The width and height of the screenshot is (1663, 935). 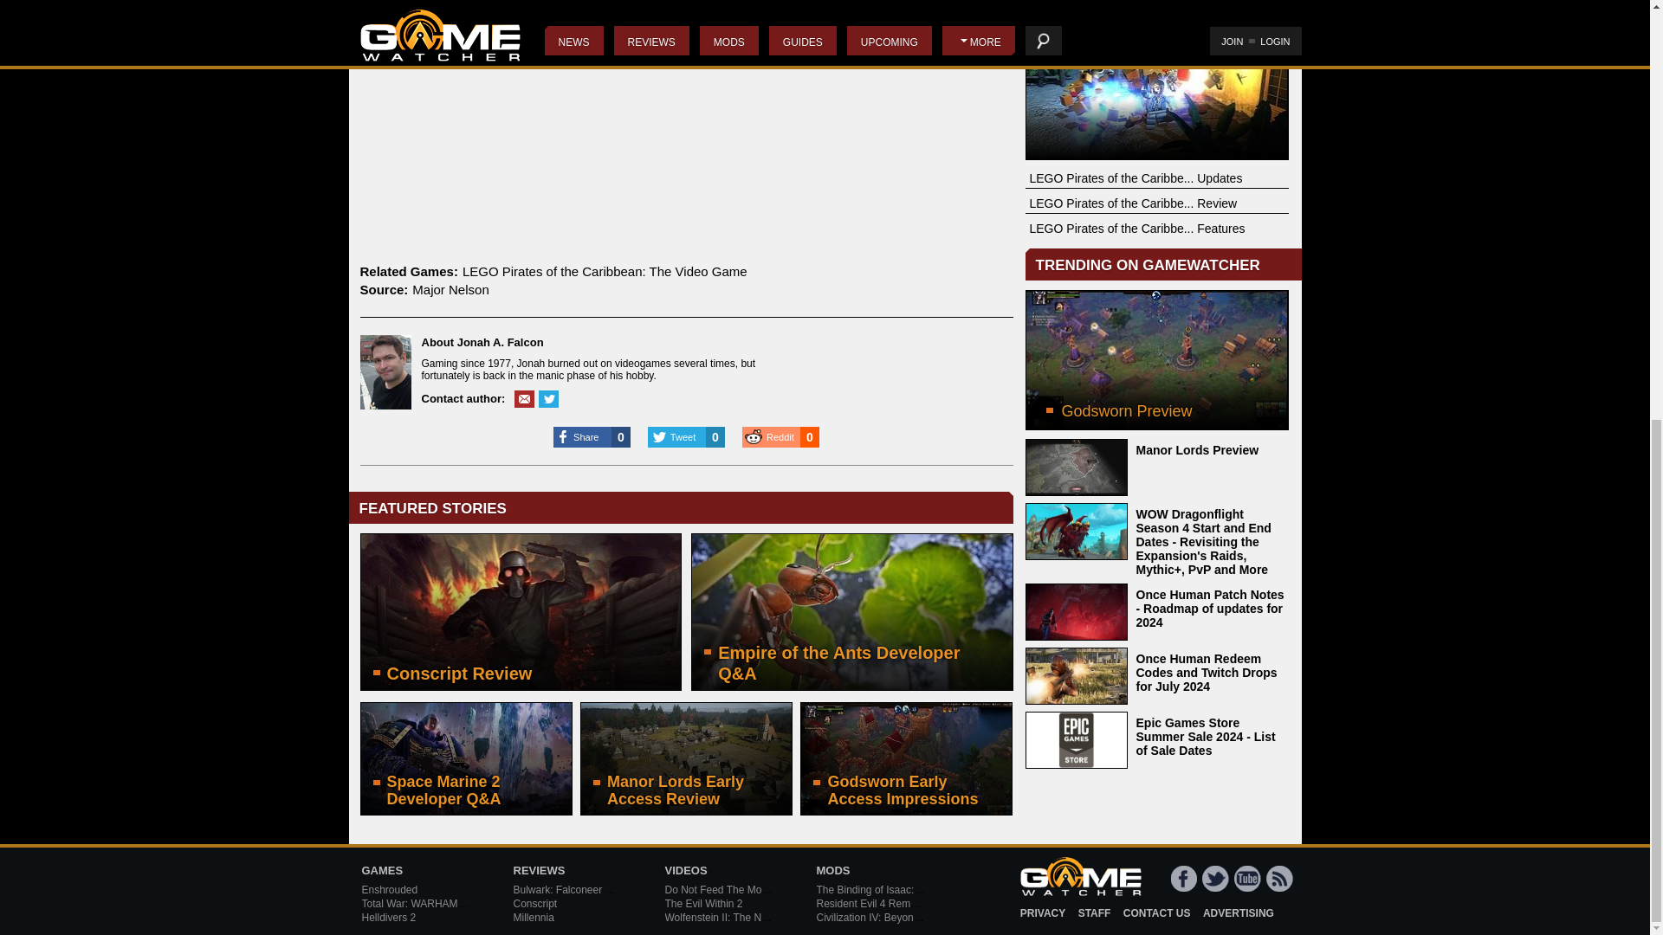 I want to click on LEGO Pirates of the Caribbean: The Video Game, so click(x=605, y=270).